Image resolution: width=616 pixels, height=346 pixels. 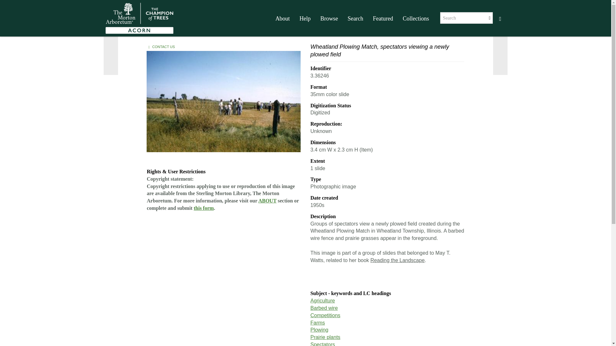 I want to click on Competitions, so click(x=325, y=315).